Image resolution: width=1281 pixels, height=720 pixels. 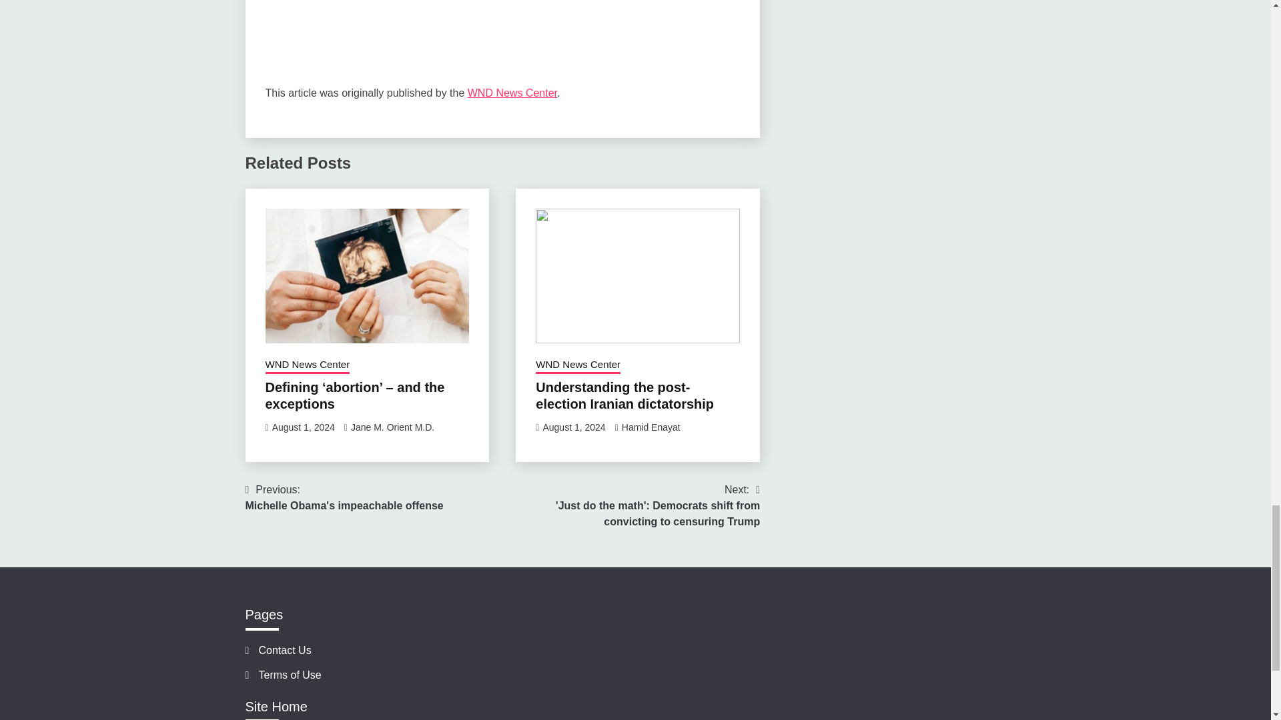 I want to click on August 1, 2024, so click(x=578, y=365).